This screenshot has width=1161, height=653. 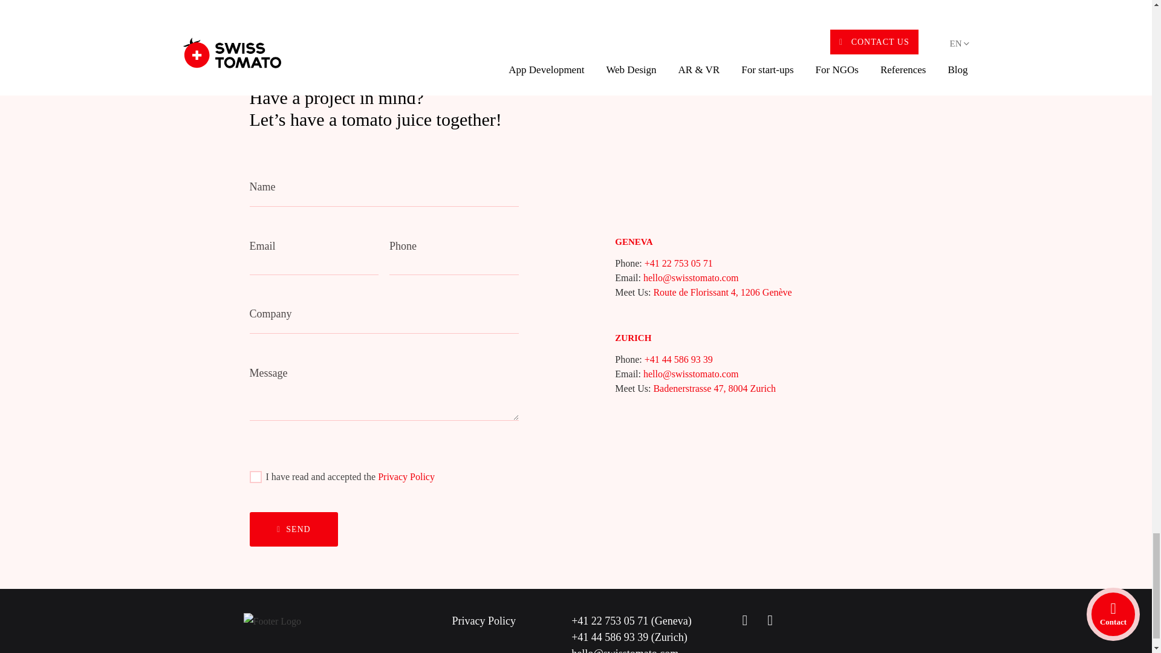 I want to click on Privacy Policy, so click(x=406, y=476).